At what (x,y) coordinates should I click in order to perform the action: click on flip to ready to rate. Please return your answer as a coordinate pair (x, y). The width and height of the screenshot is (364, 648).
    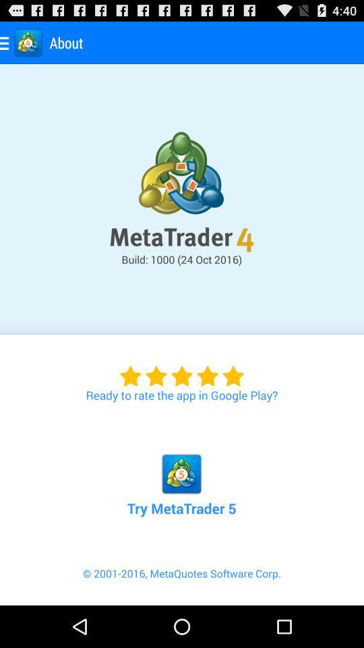
    Looking at the image, I should click on (182, 369).